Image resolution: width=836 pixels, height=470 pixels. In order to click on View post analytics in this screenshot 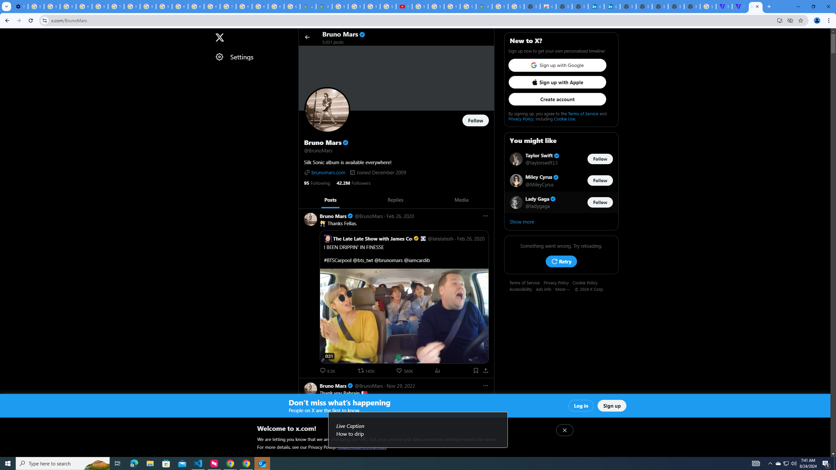, I will do `click(438, 370)`.